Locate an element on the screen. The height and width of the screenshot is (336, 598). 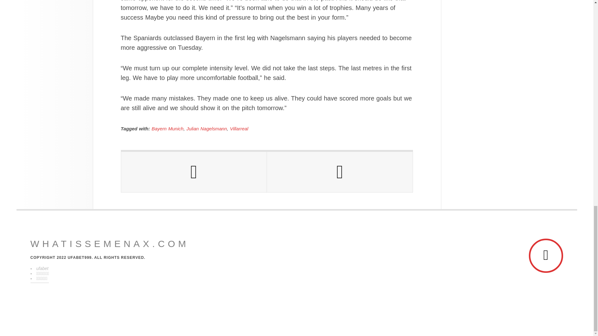
Next Post is located at coordinates (339, 172).